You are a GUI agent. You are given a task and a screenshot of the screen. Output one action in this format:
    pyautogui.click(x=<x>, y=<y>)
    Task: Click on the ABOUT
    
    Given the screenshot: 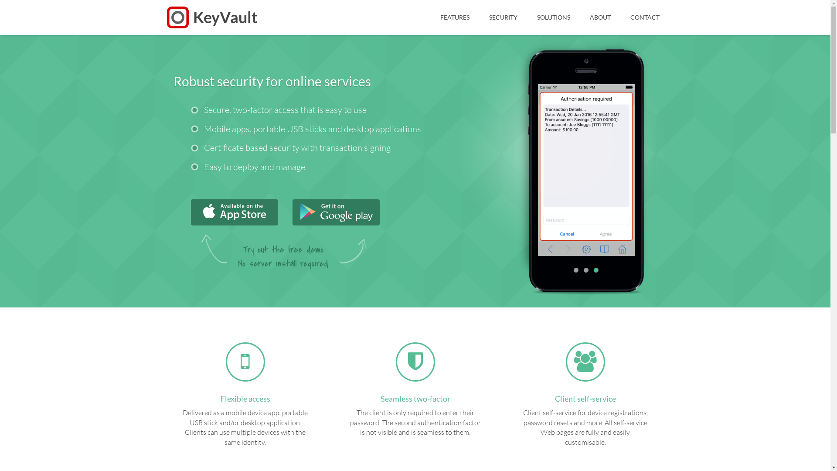 What is the action you would take?
    pyautogui.click(x=600, y=17)
    